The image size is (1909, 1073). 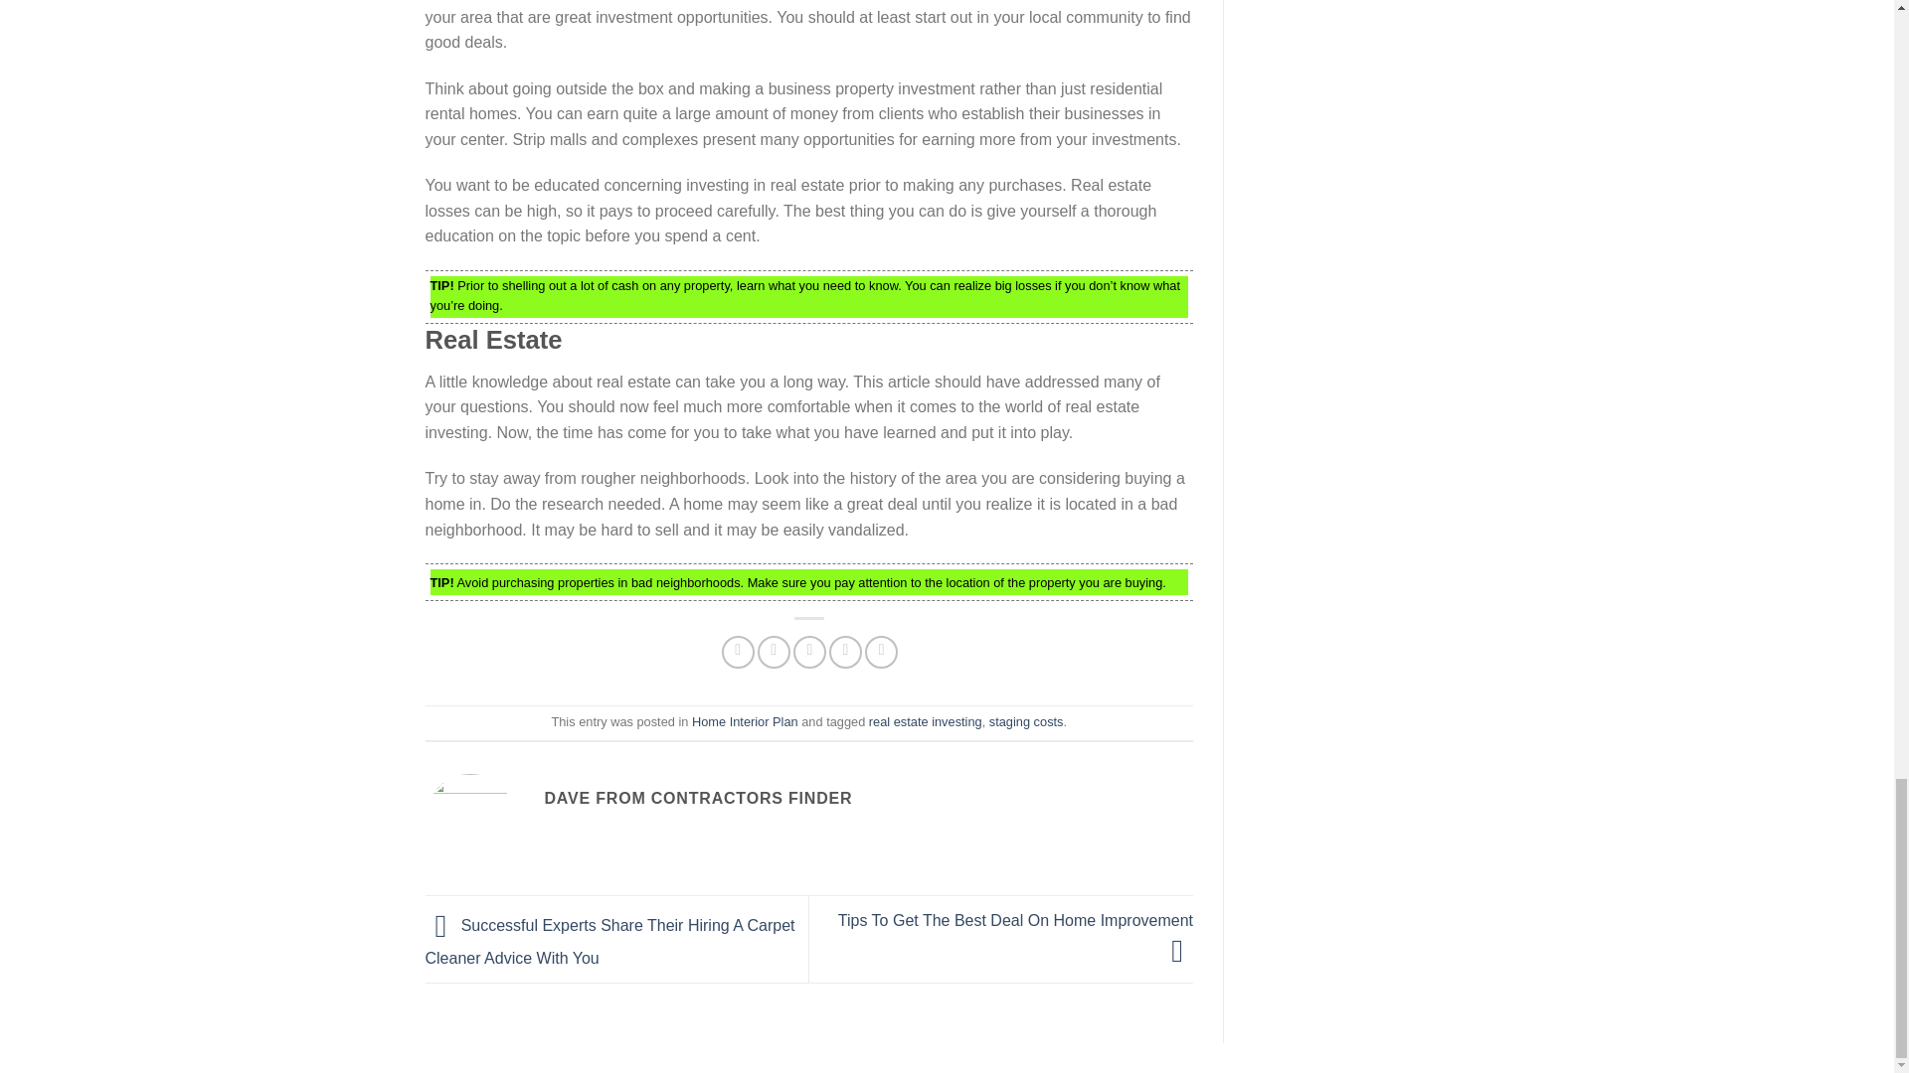 I want to click on Share on Facebook, so click(x=738, y=652).